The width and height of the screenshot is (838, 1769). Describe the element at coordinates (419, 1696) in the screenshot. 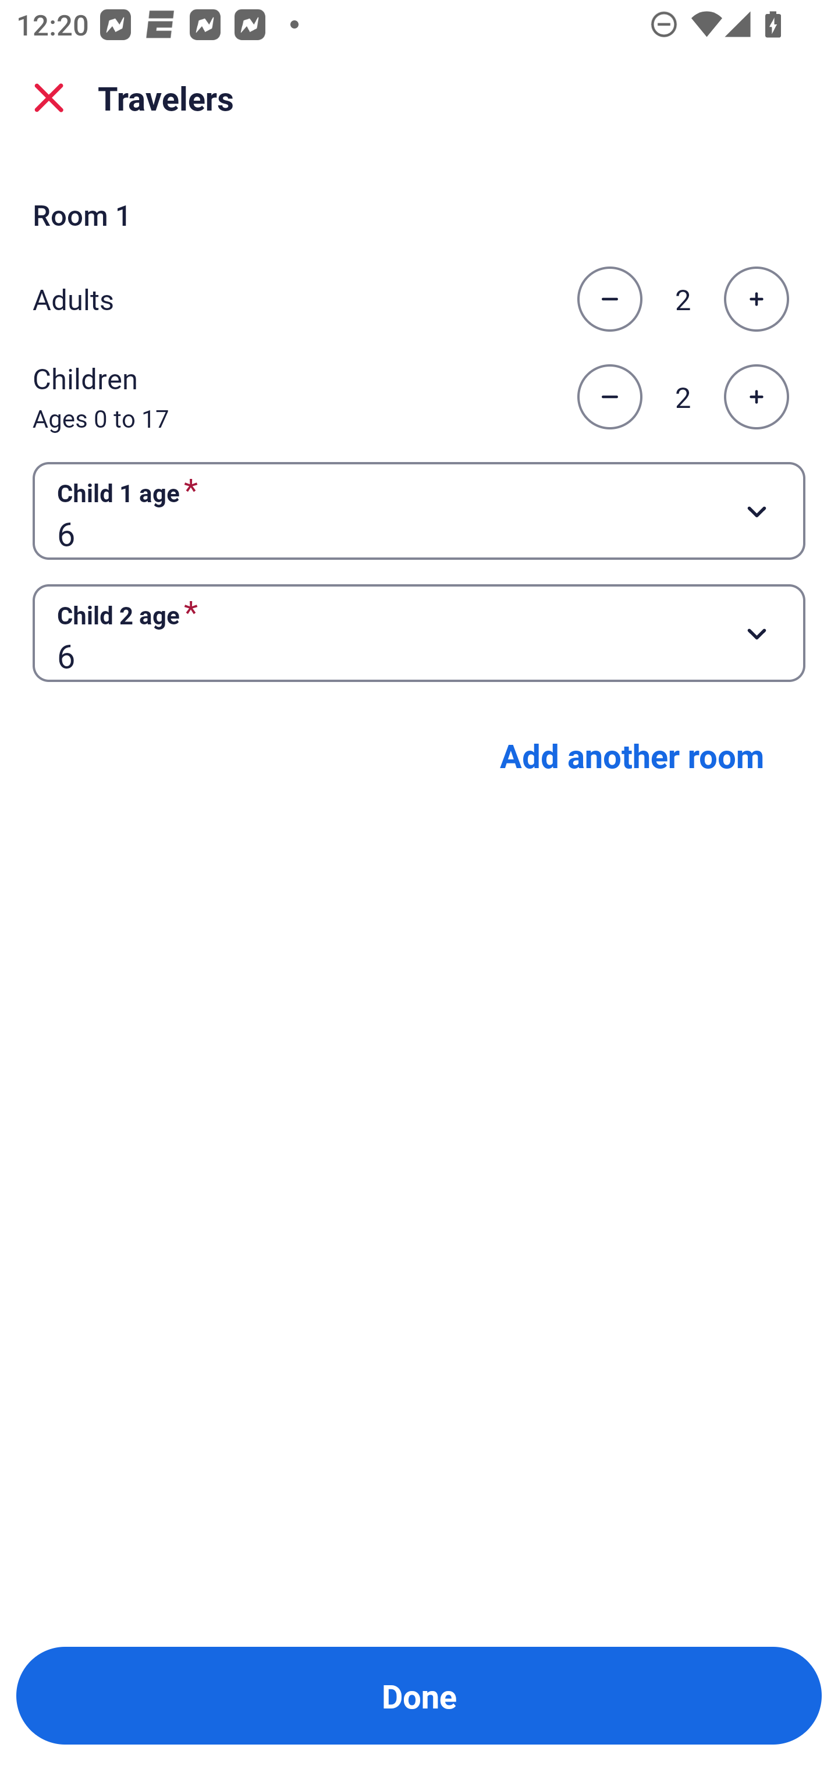

I see `Done` at that location.